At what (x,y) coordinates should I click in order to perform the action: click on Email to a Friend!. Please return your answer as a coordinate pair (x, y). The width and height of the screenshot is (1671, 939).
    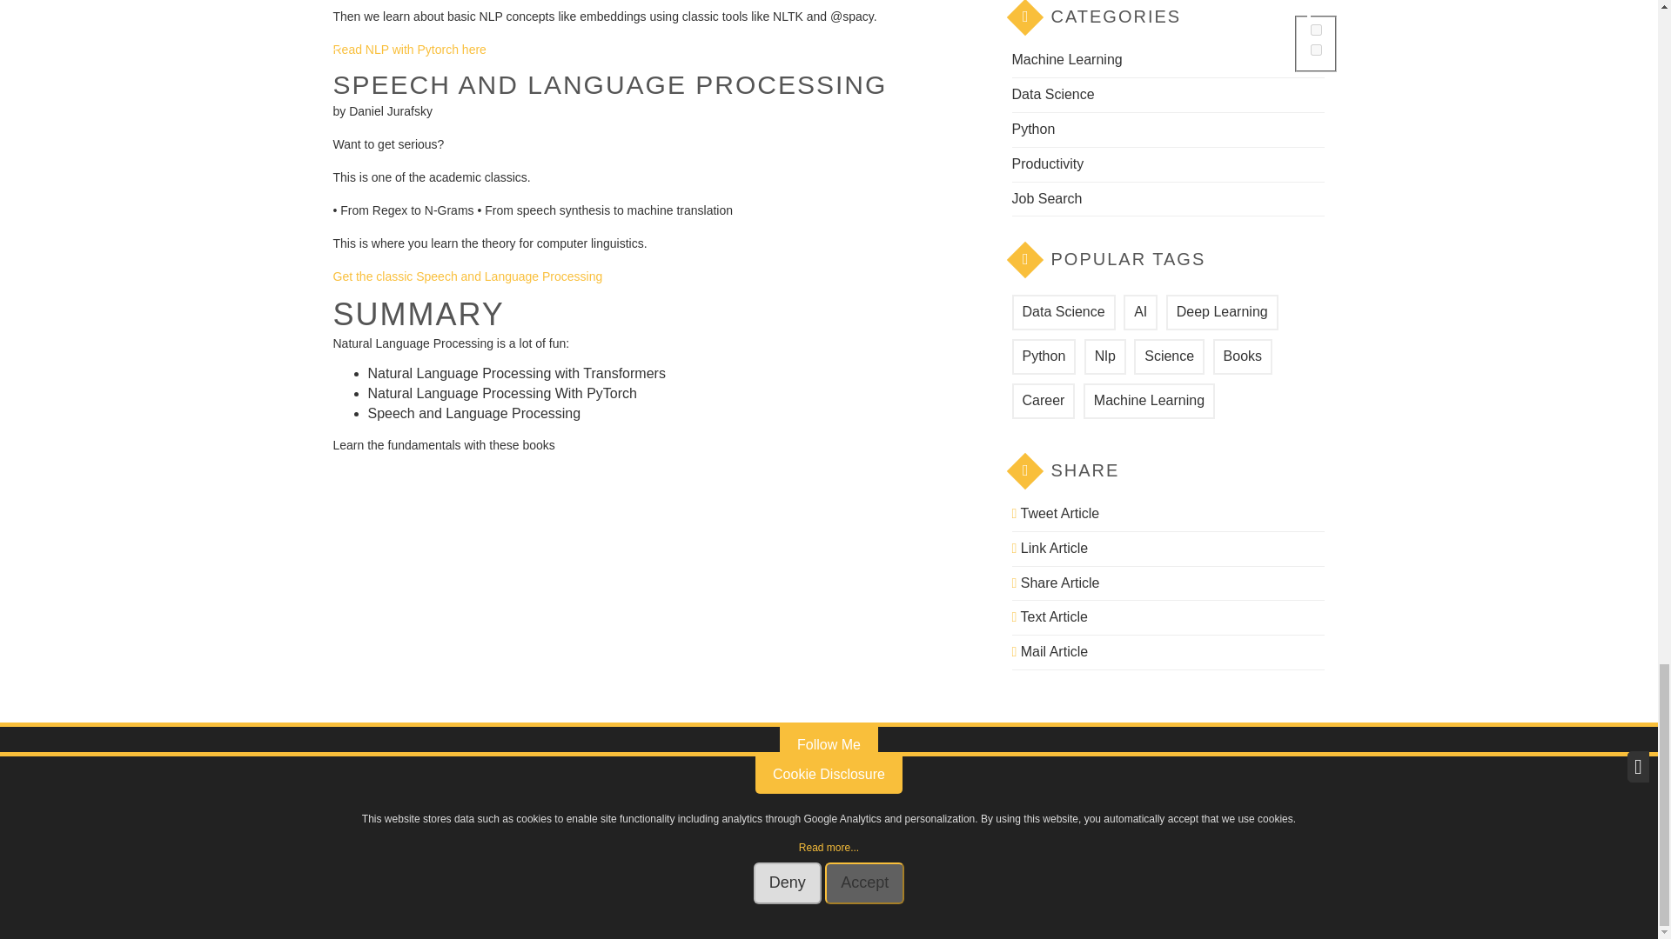
    Looking at the image, I should click on (1049, 651).